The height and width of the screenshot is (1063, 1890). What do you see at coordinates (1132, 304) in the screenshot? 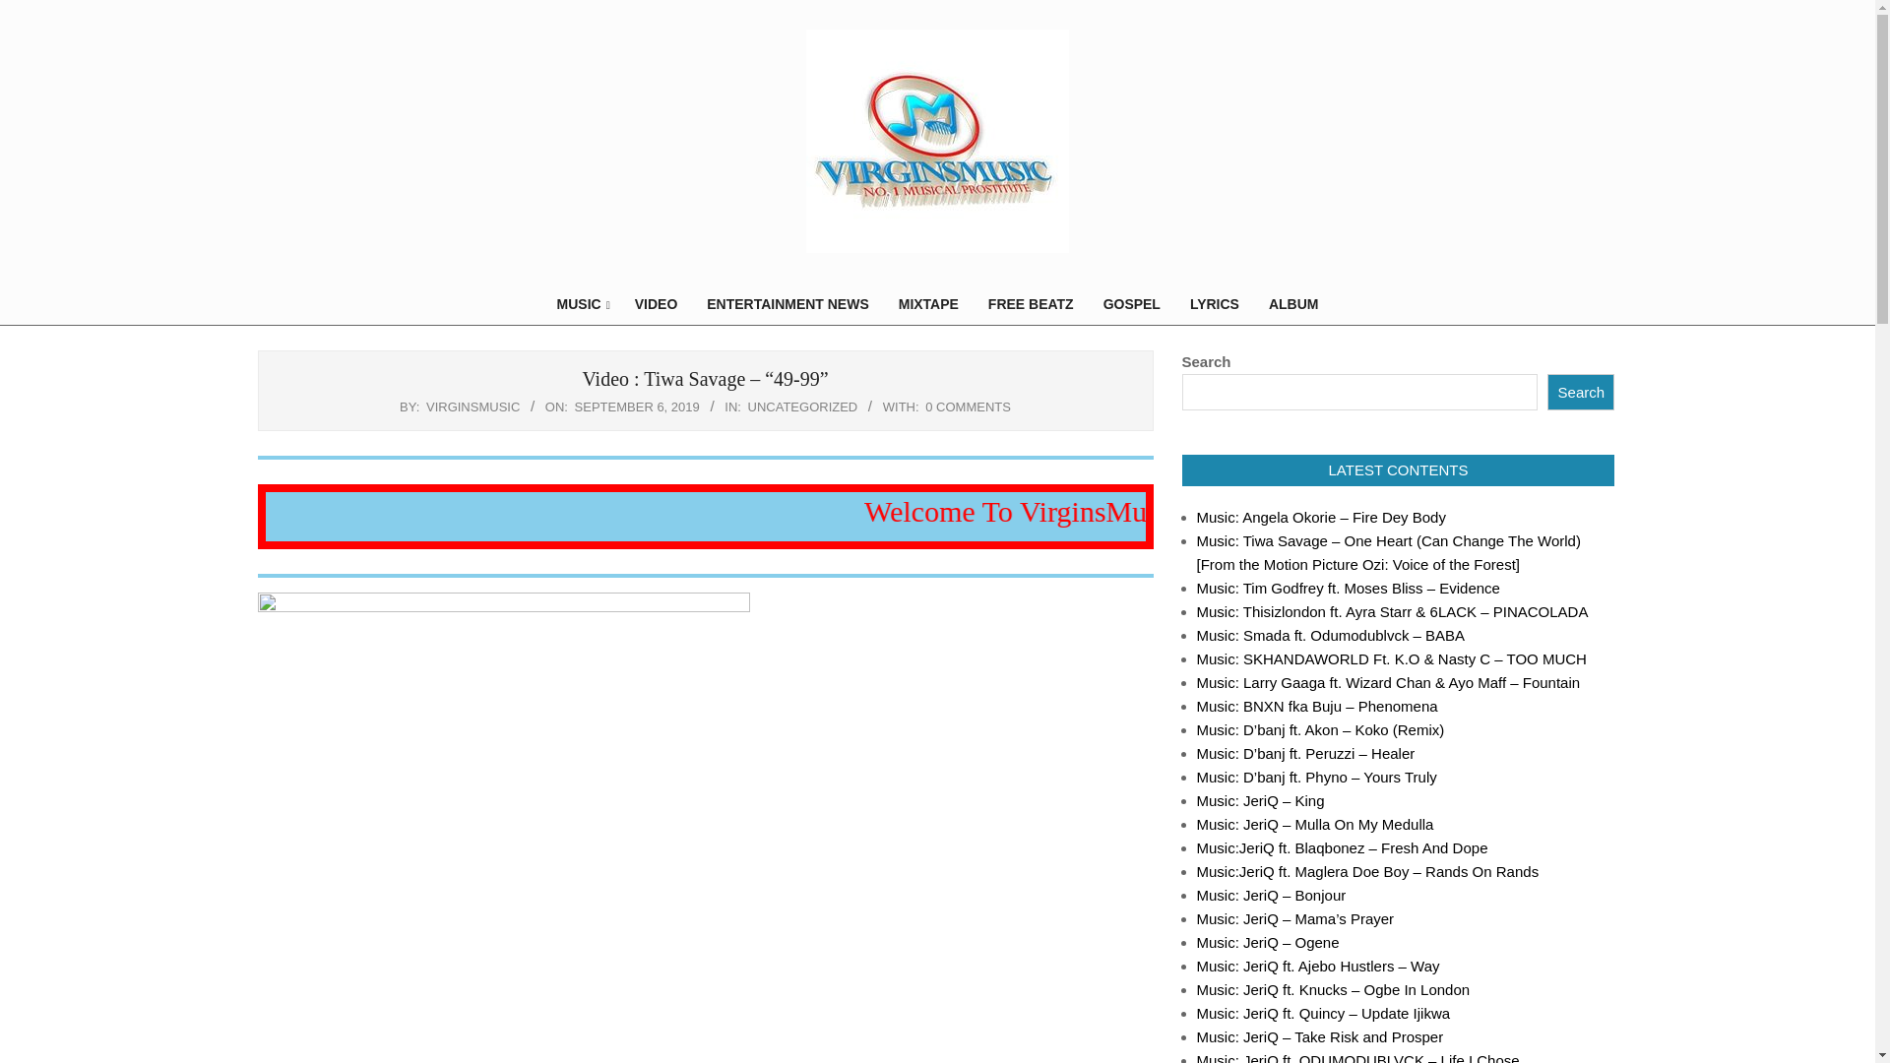
I see `GOSPEL` at bounding box center [1132, 304].